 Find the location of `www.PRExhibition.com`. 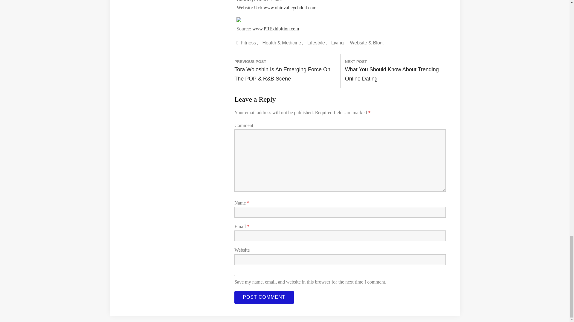

www.PRExhibition.com is located at coordinates (276, 29).